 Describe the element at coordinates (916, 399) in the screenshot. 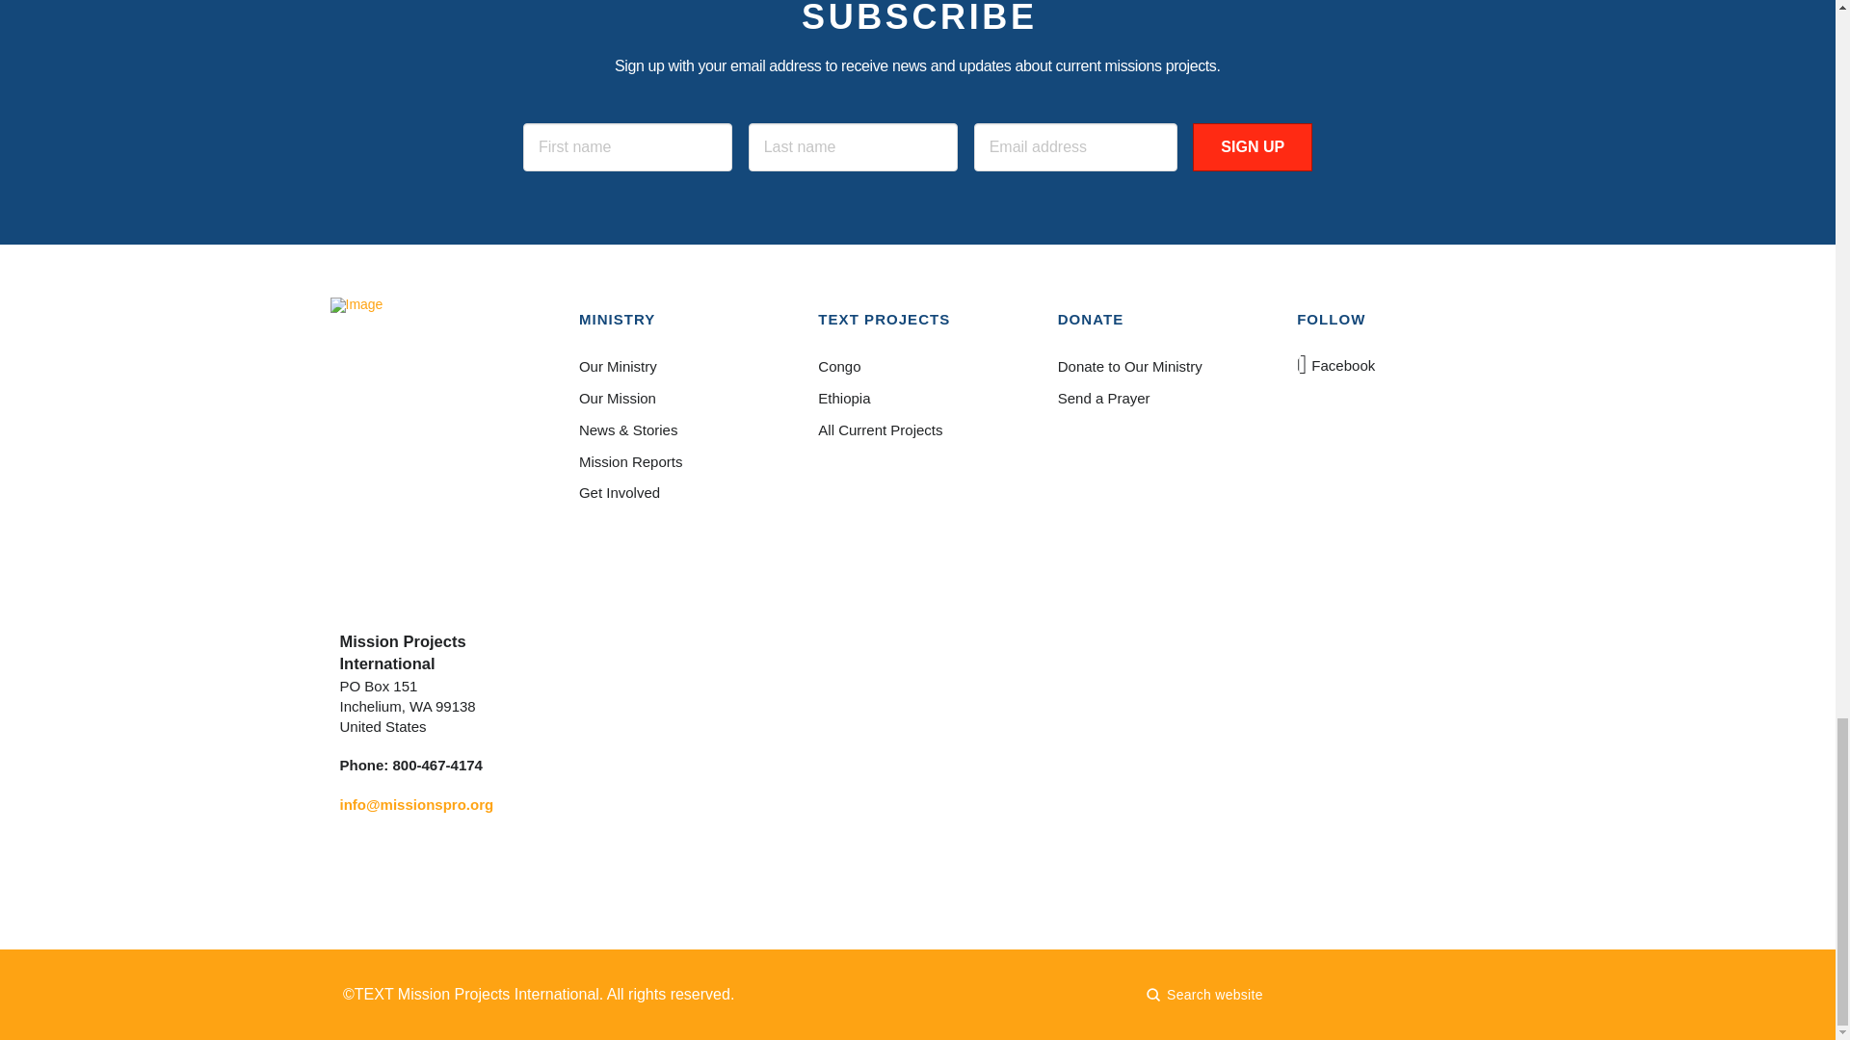

I see `Ethiopia` at that location.